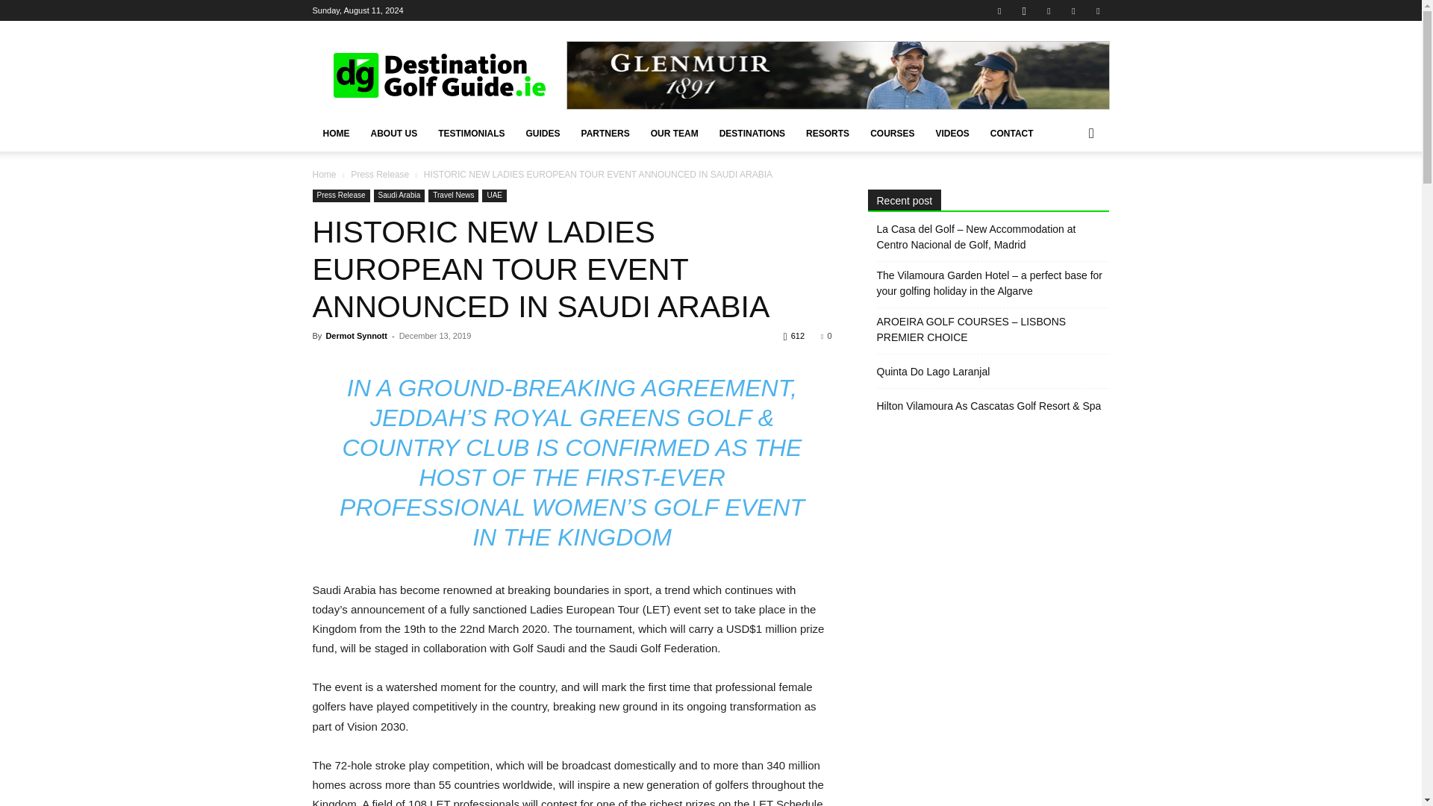 Image resolution: width=1433 pixels, height=806 pixels. What do you see at coordinates (543, 134) in the screenshot?
I see `GUIDES` at bounding box center [543, 134].